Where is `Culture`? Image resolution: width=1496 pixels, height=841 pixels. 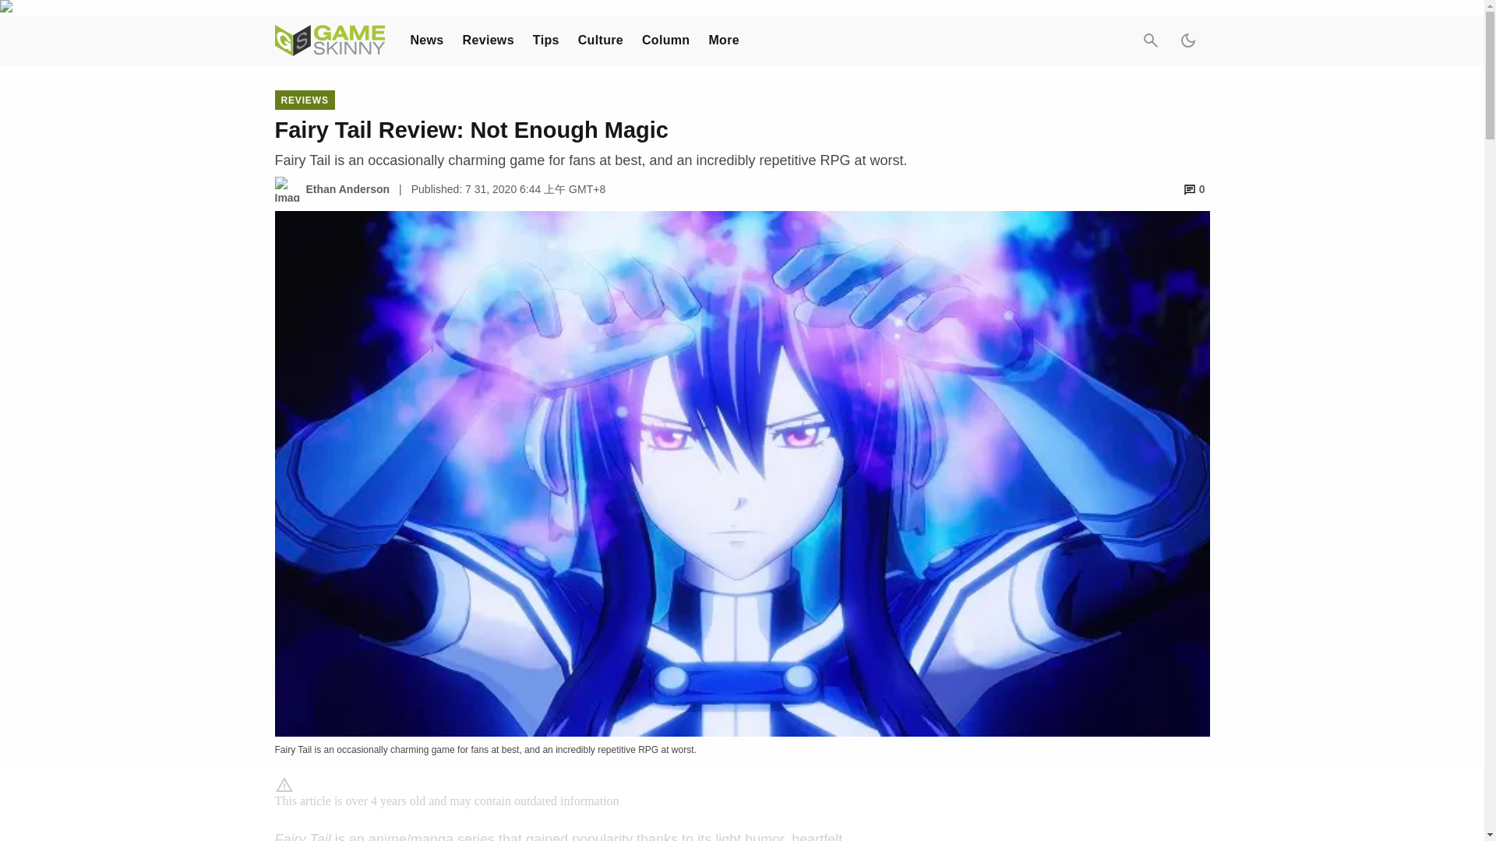
Culture is located at coordinates (600, 40).